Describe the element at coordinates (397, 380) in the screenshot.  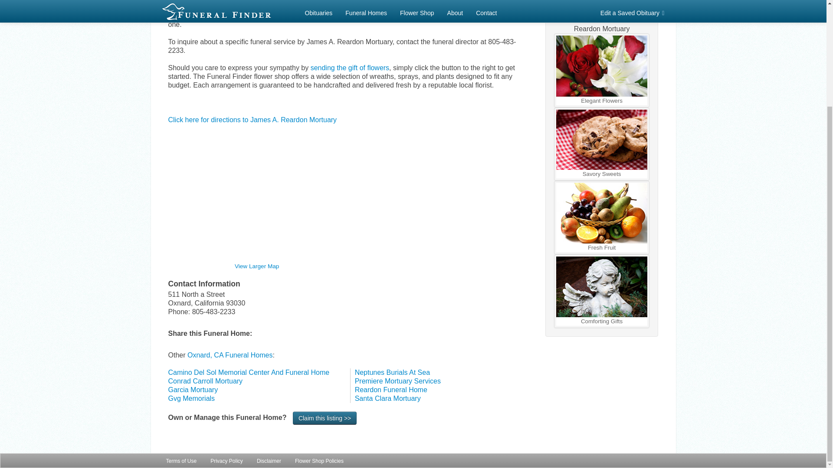
I see `Premiere Mortuary Services` at that location.